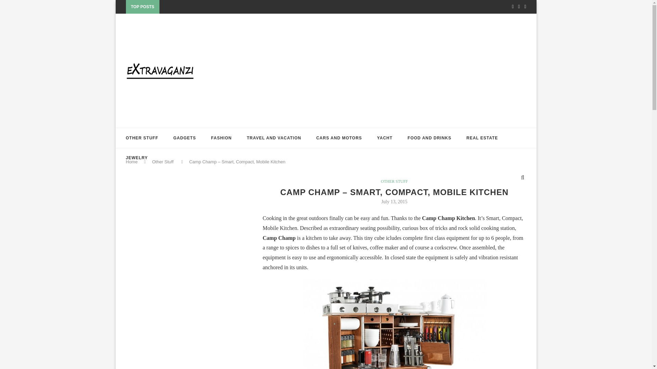  Describe the element at coordinates (429, 138) in the screenshot. I see `FOOD AND DRINKS` at that location.